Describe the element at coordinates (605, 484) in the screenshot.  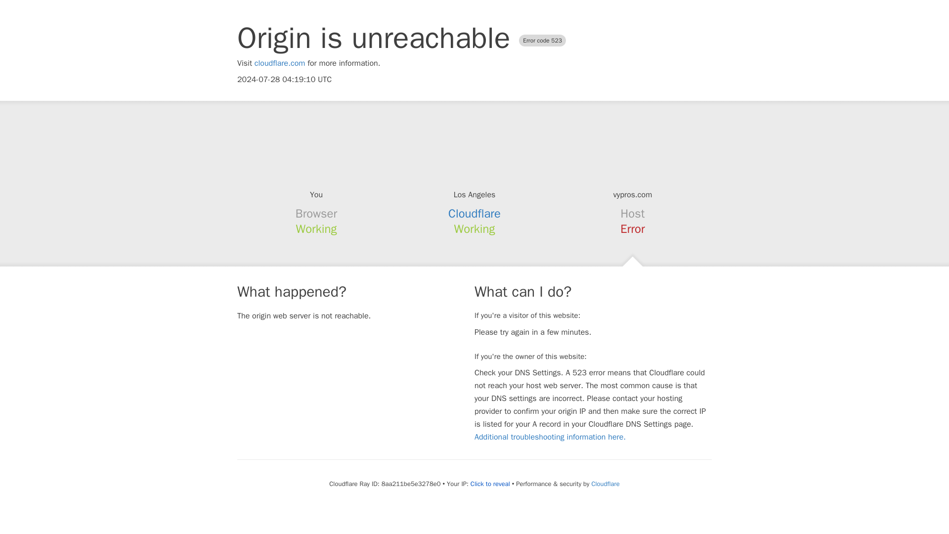
I see `Cloudflare` at that location.